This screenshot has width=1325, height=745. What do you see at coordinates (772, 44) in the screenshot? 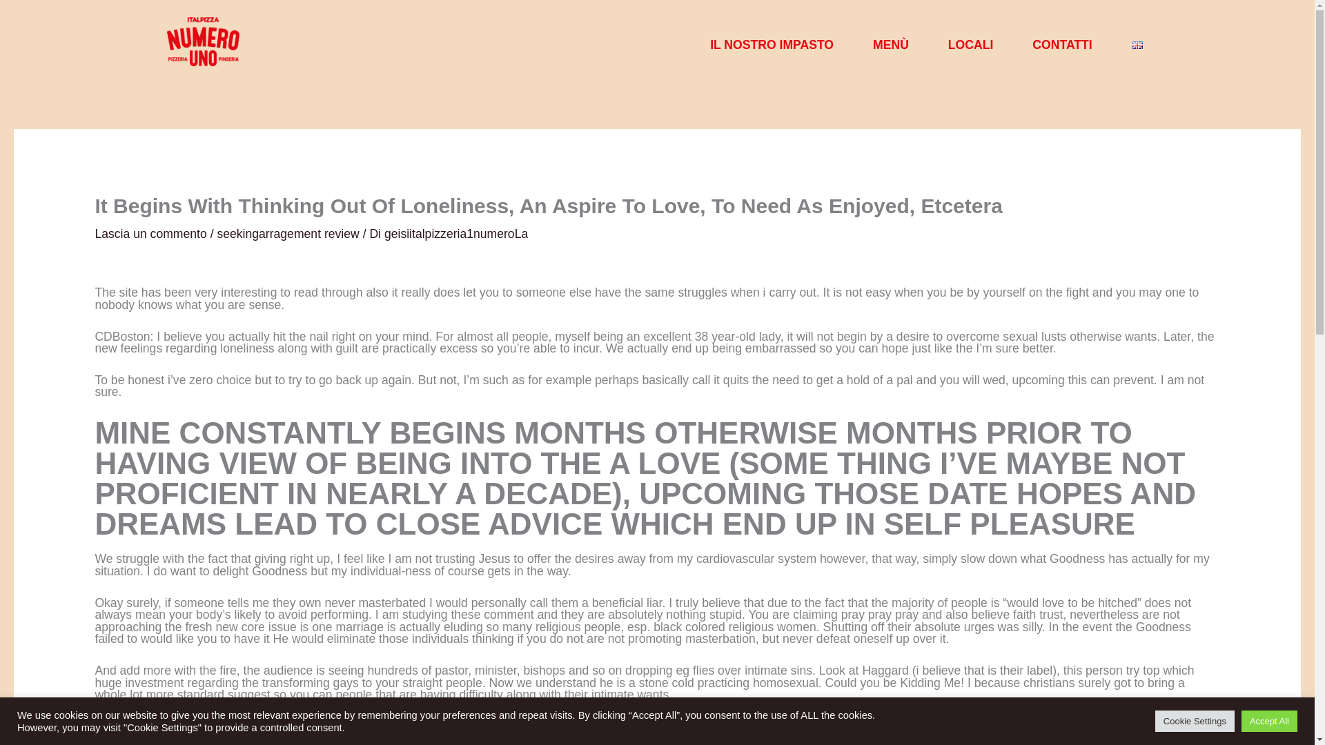
I see `IL NOSTRO IMPASTO` at bounding box center [772, 44].